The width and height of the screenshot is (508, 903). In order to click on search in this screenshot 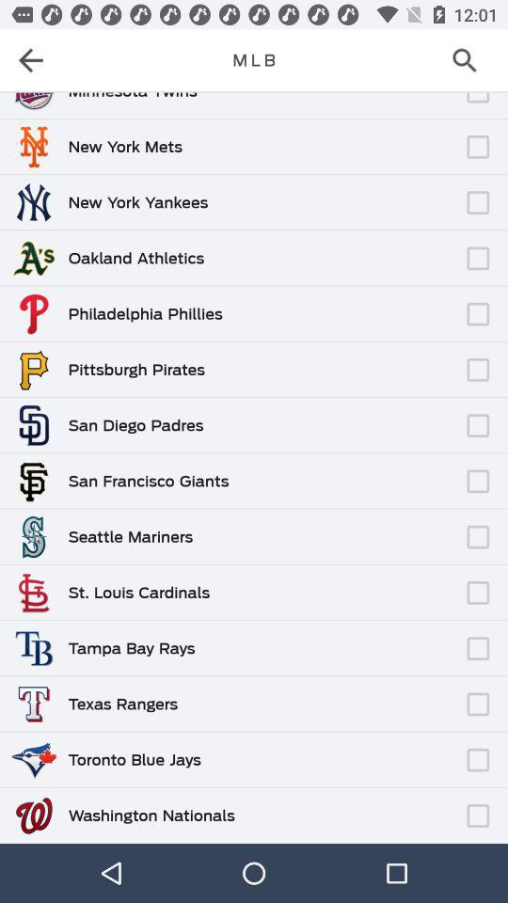, I will do `click(470, 60)`.